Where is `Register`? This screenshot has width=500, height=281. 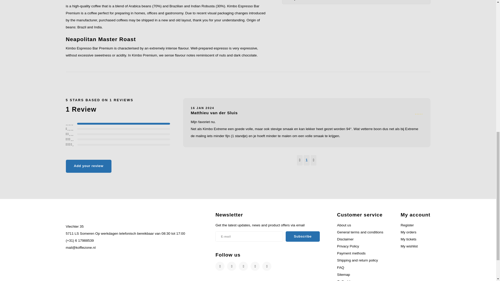 Register is located at coordinates (407, 225).